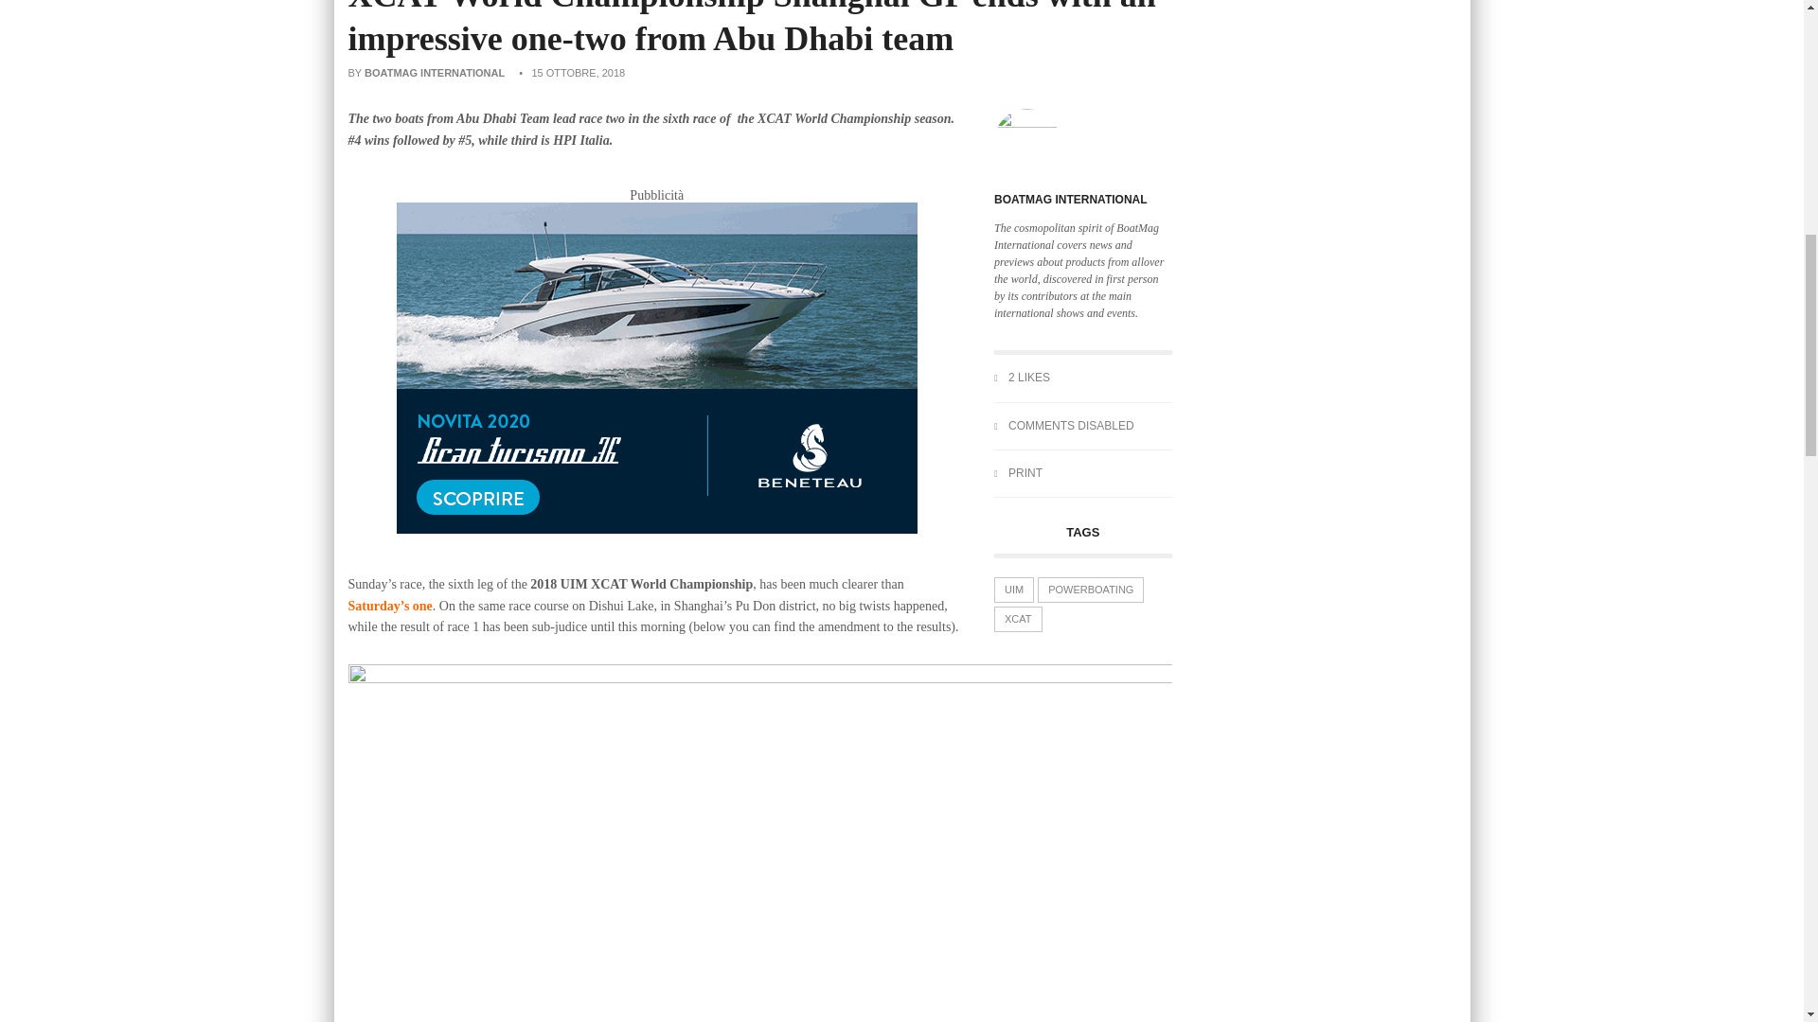 The width and height of the screenshot is (1818, 1022). I want to click on XCAT, so click(1018, 619).